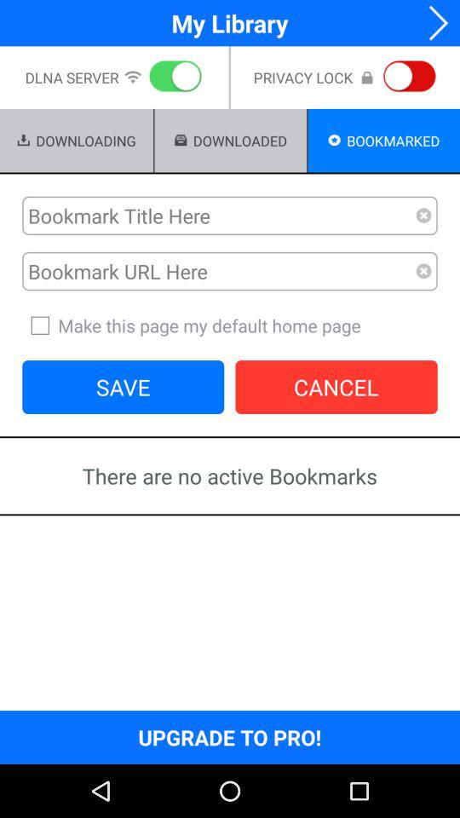 The image size is (460, 818). I want to click on swipe to cancel, so click(336, 387).